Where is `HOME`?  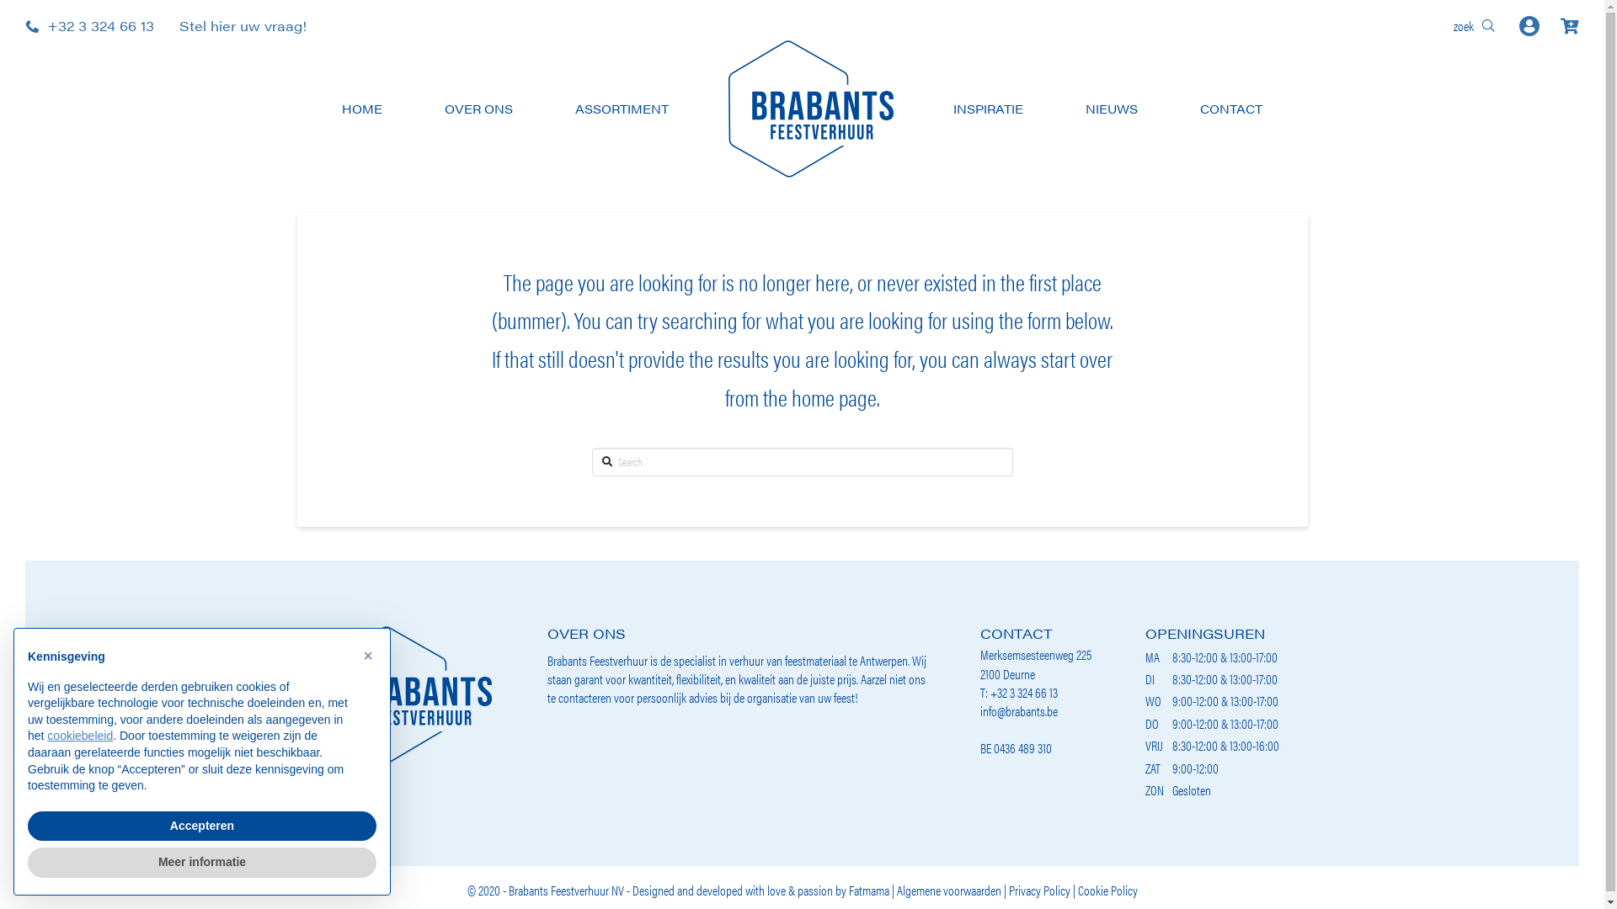
HOME is located at coordinates (362, 109).